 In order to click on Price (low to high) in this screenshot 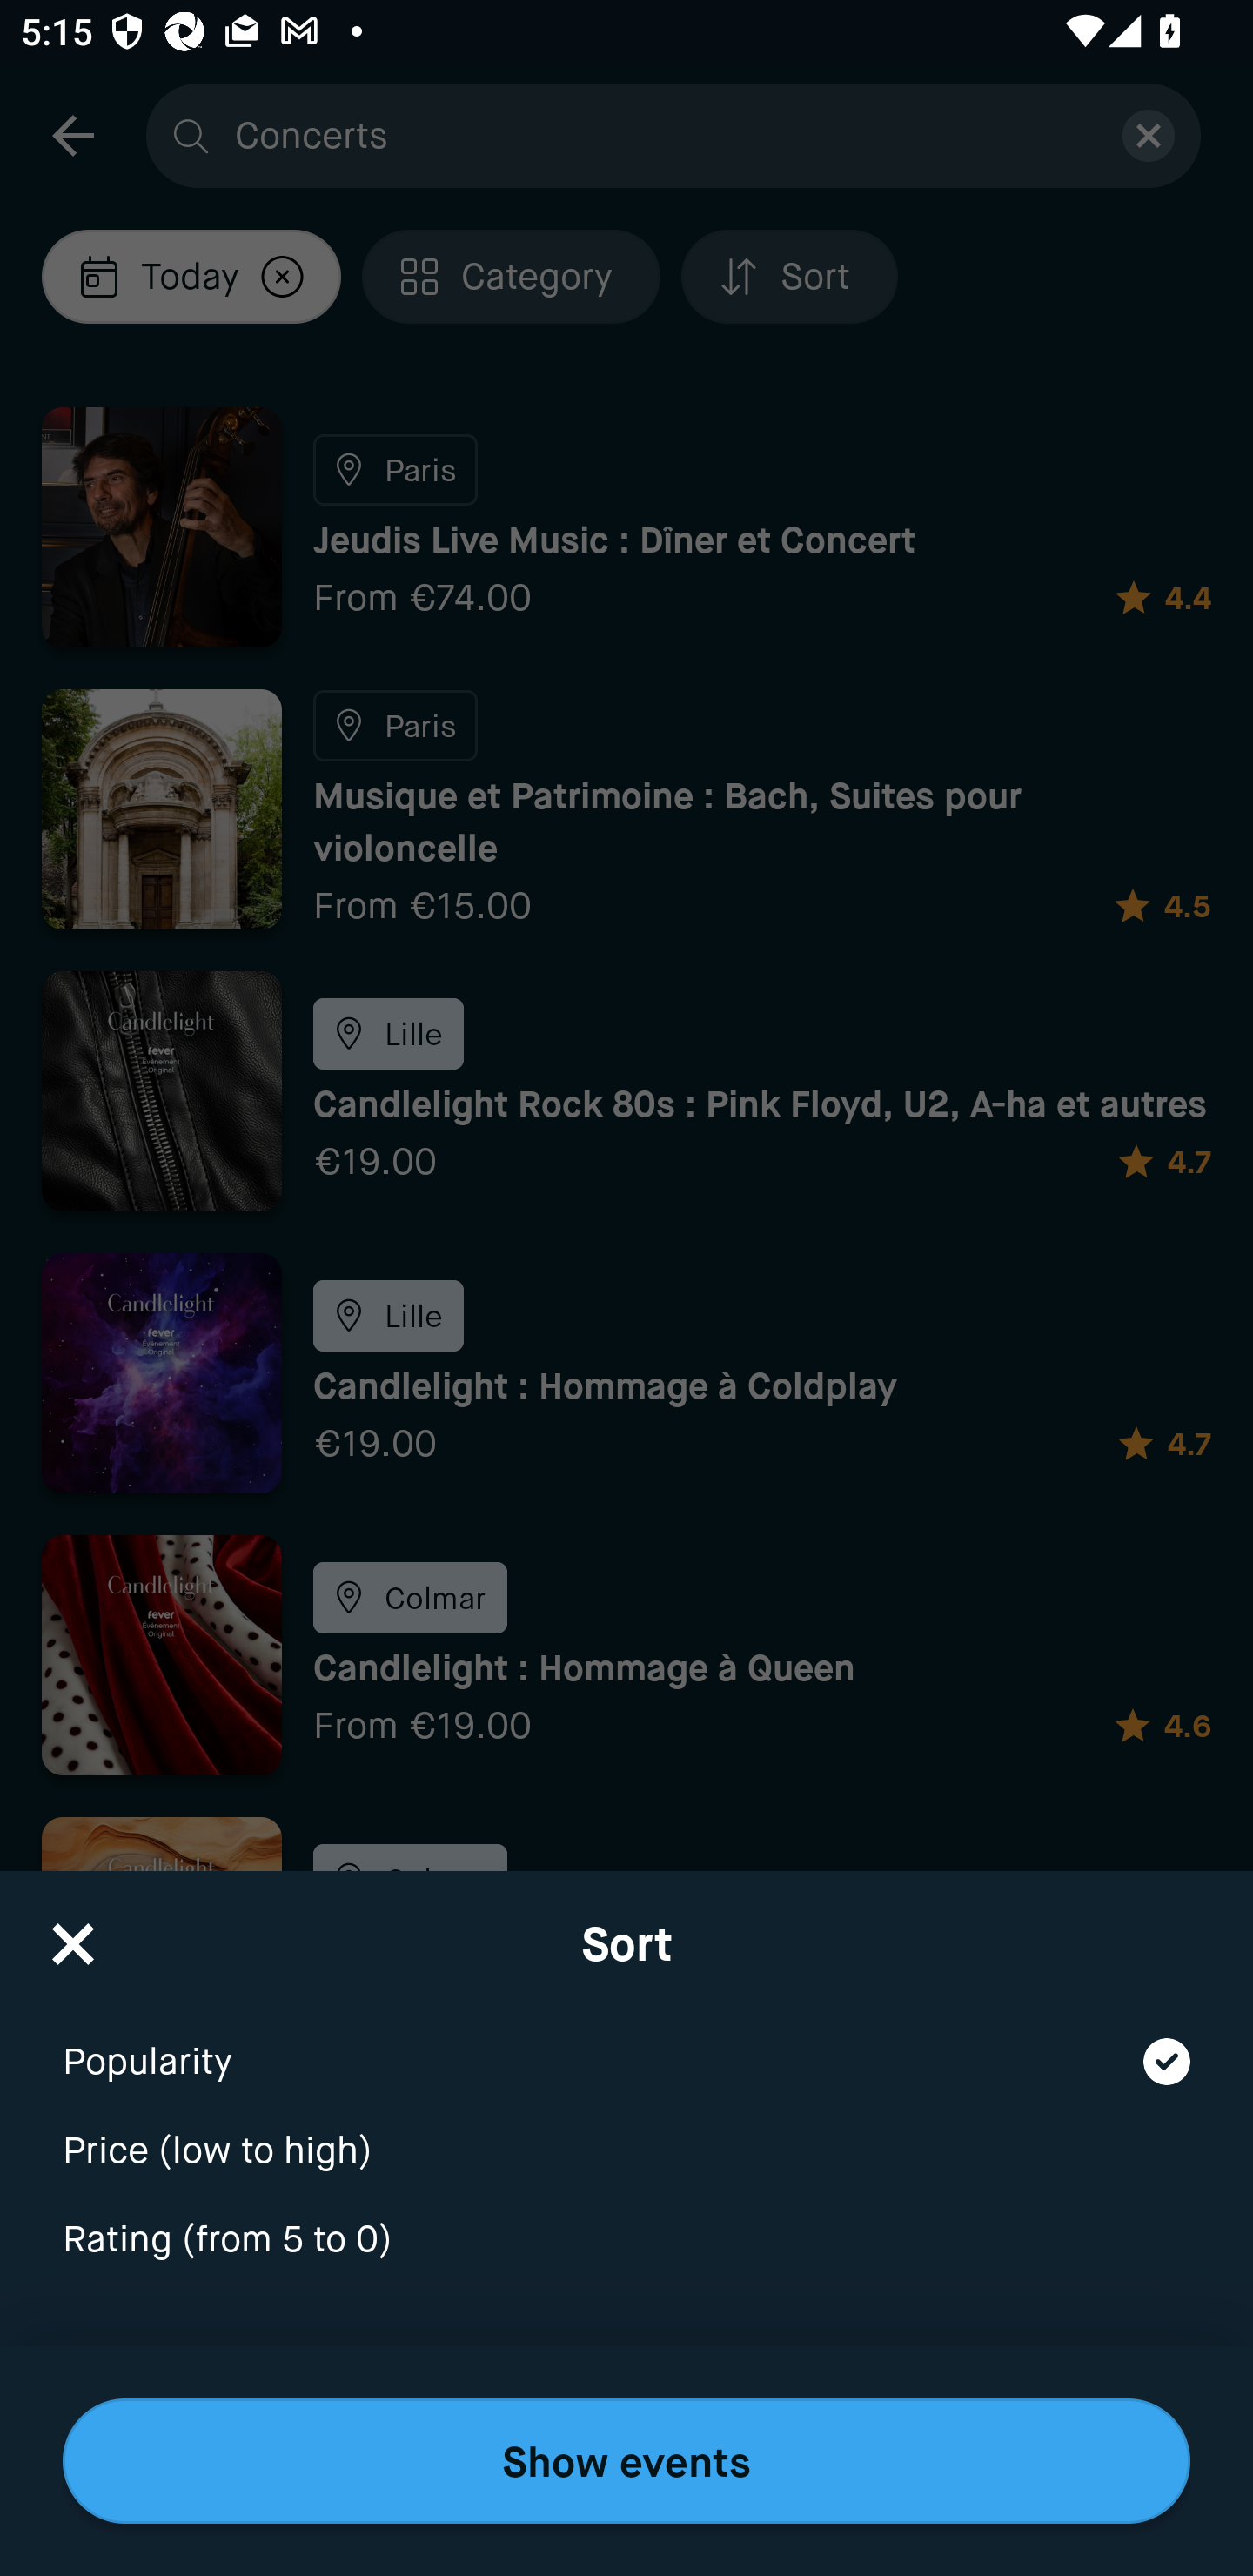, I will do `click(626, 2131)`.